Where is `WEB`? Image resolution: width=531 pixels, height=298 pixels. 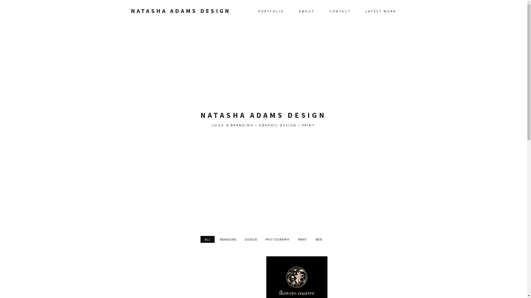
WEB is located at coordinates (319, 240).